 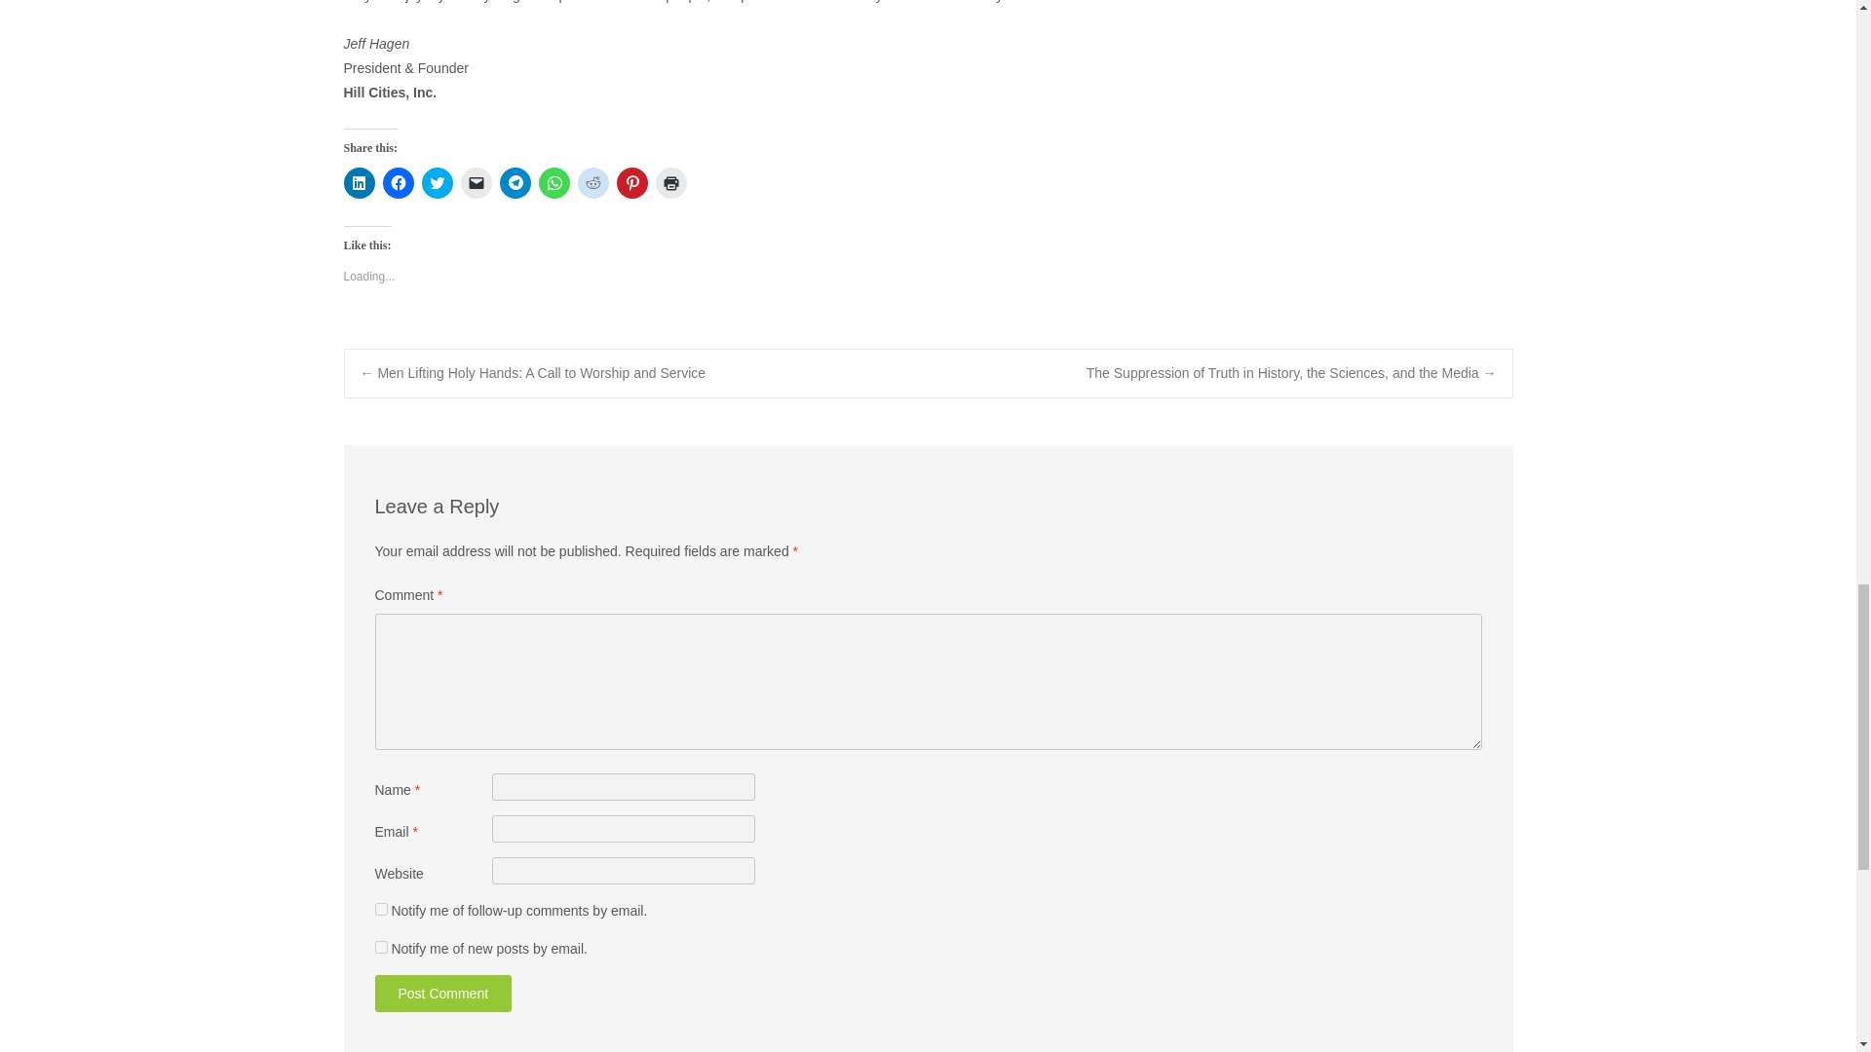 I want to click on Click to share on Reddit, so click(x=592, y=183).